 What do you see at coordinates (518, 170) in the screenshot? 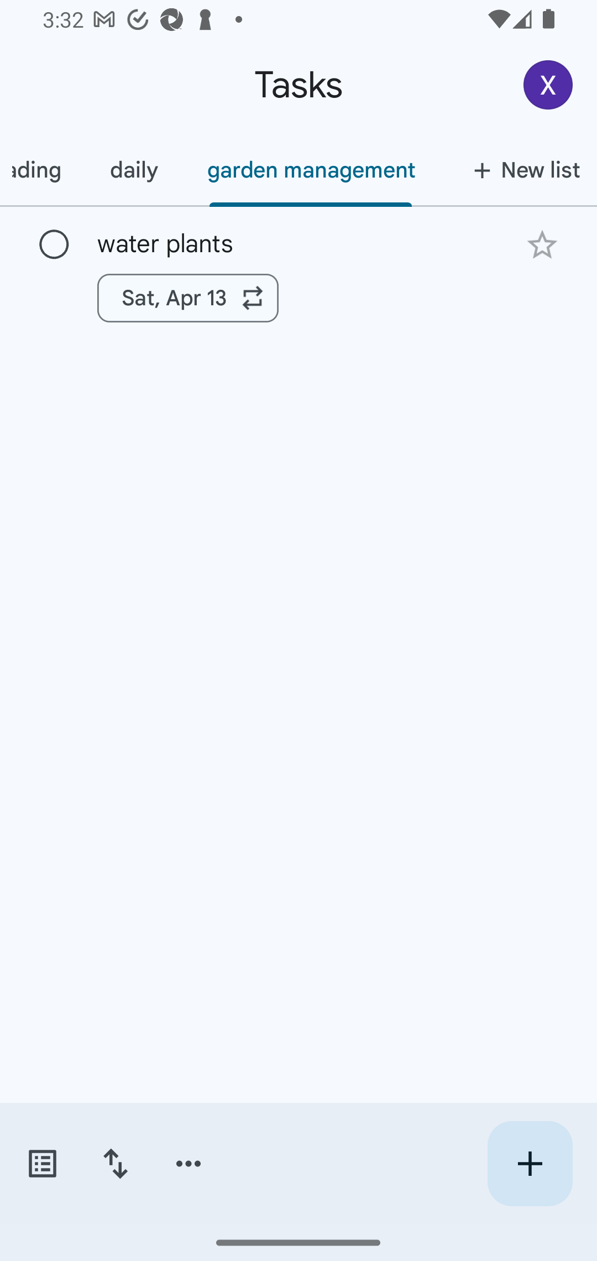
I see `New list` at bounding box center [518, 170].